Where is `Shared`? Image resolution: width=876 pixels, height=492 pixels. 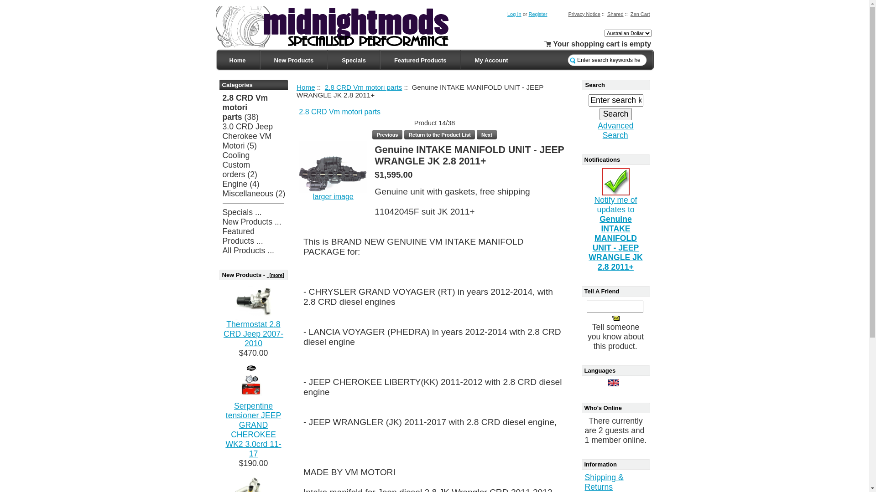 Shared is located at coordinates (615, 14).